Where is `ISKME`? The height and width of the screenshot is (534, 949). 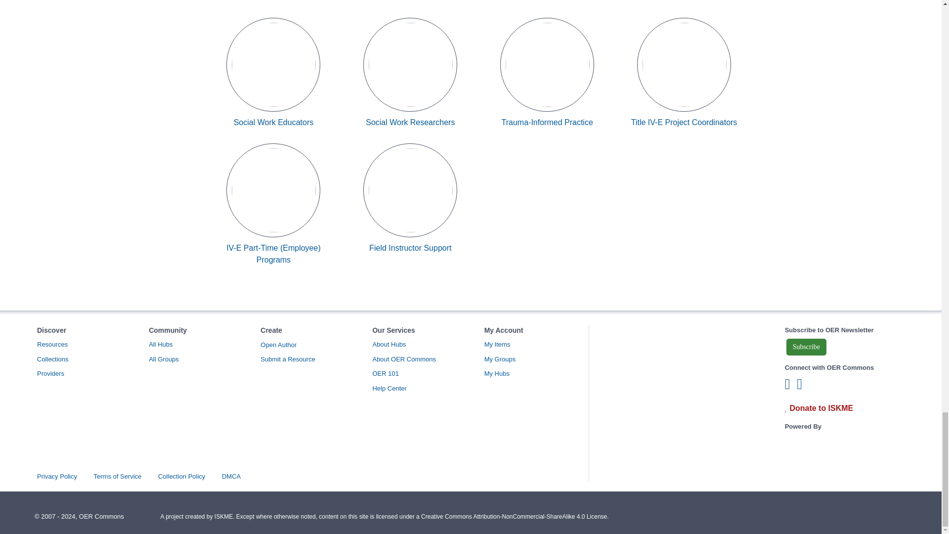 ISKME is located at coordinates (829, 459).